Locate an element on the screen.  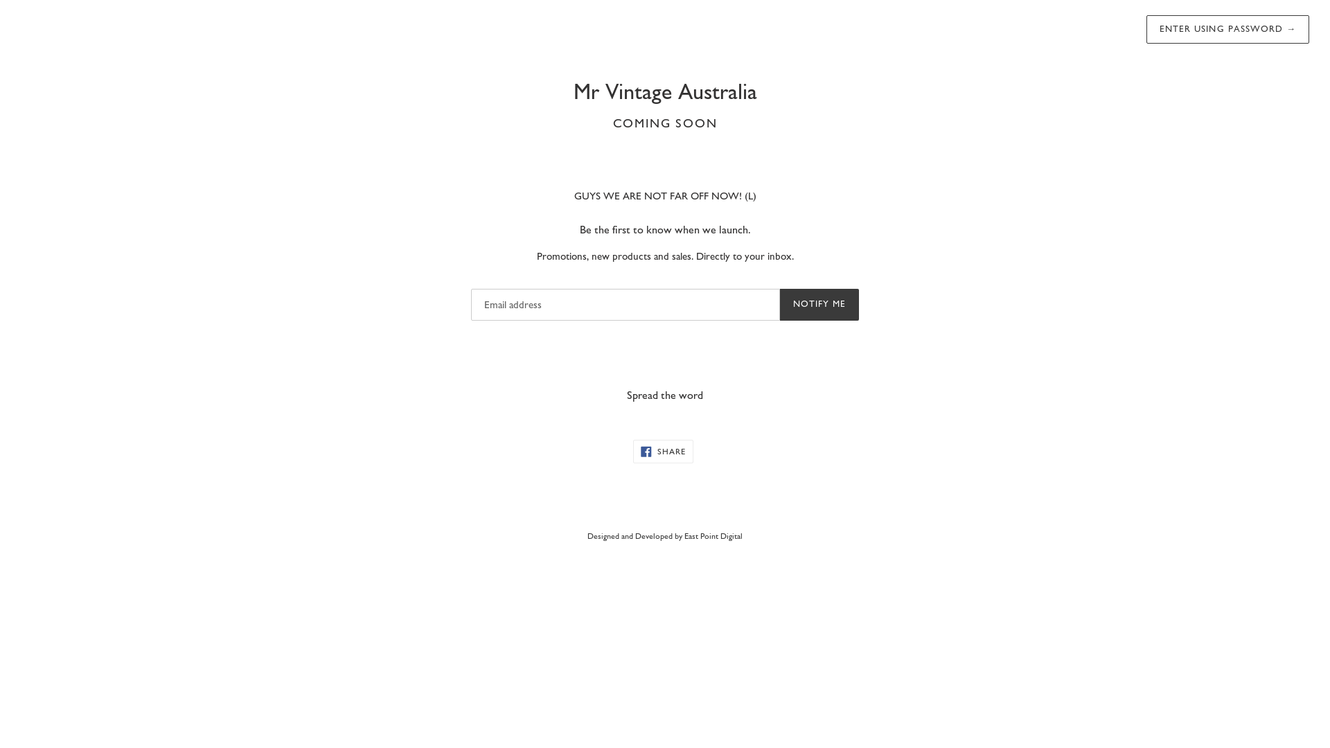
NOTIFY ME is located at coordinates (819, 305).